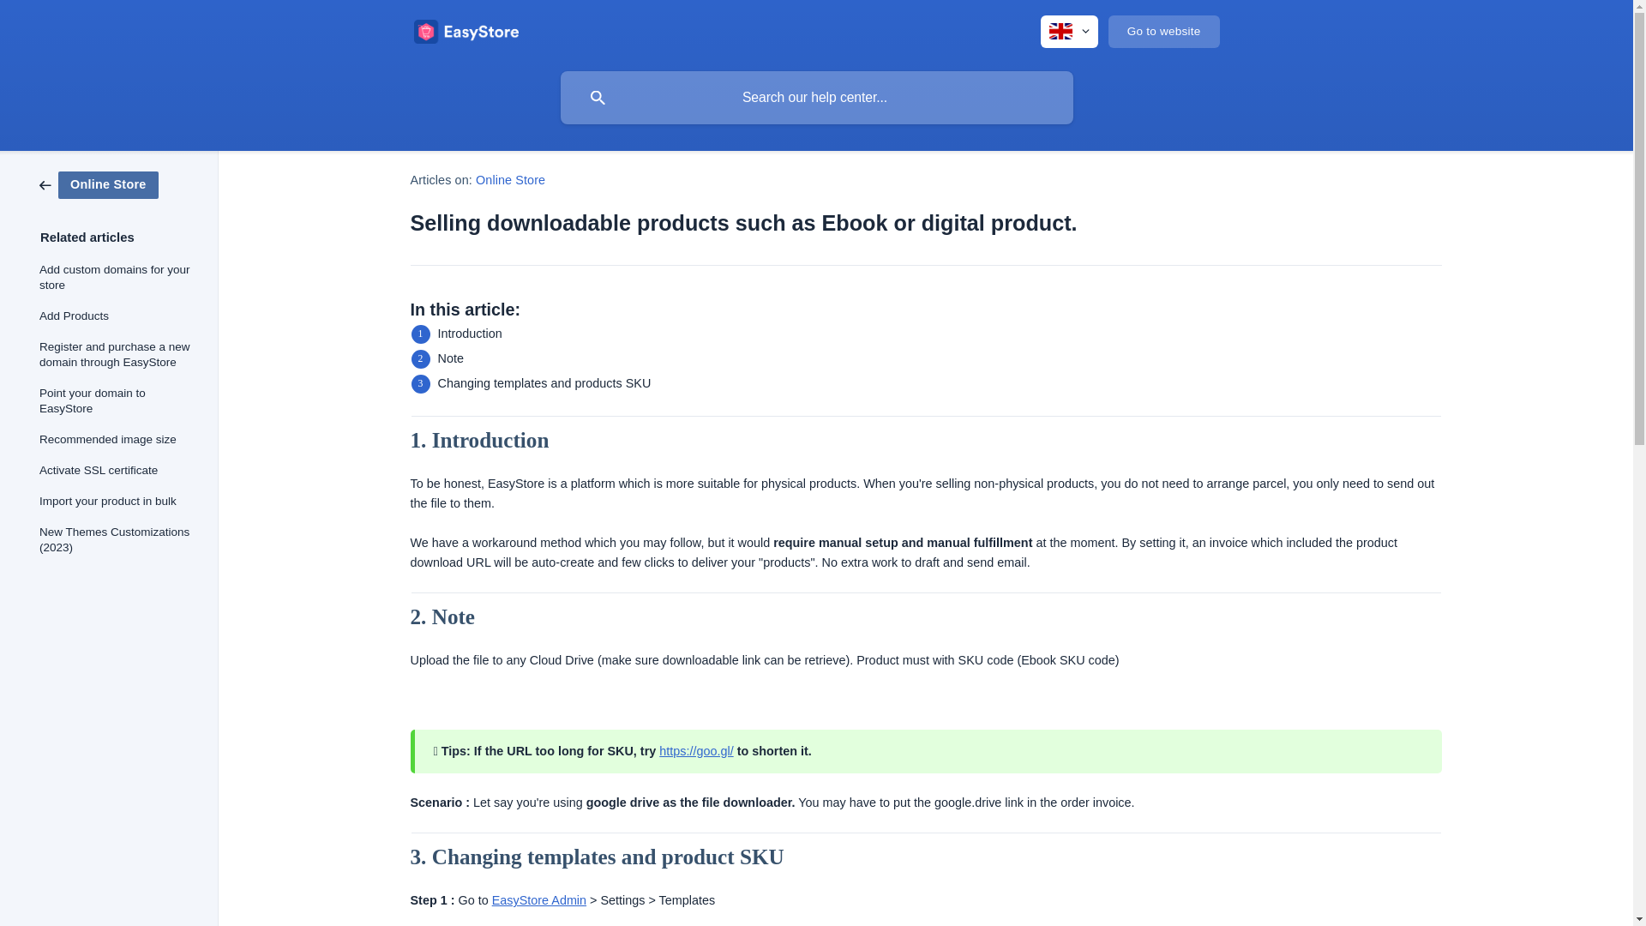 The height and width of the screenshot is (926, 1646). I want to click on EasyStore Admin, so click(538, 900).